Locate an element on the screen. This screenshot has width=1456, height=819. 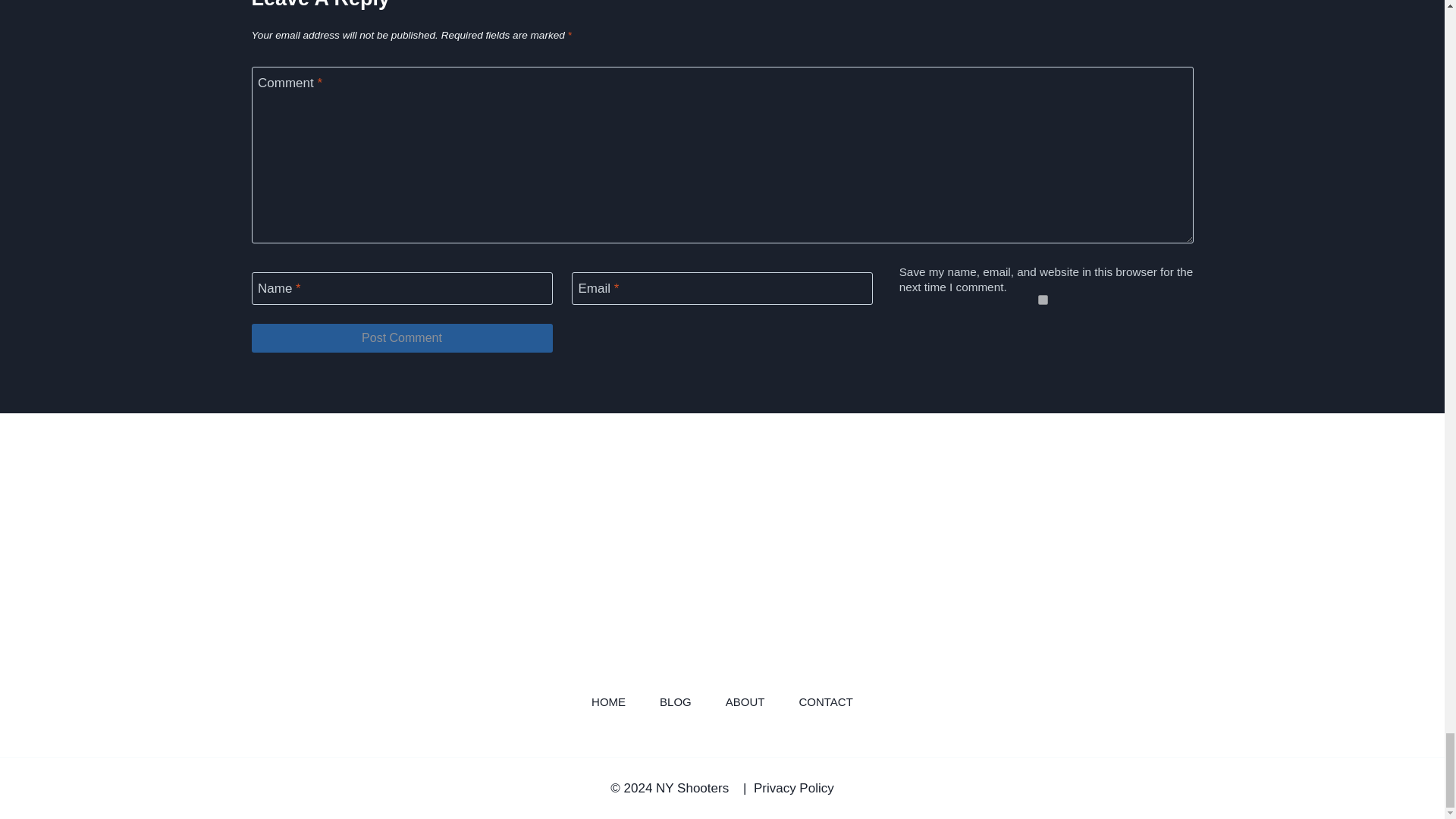
Post Comment is located at coordinates (402, 338).